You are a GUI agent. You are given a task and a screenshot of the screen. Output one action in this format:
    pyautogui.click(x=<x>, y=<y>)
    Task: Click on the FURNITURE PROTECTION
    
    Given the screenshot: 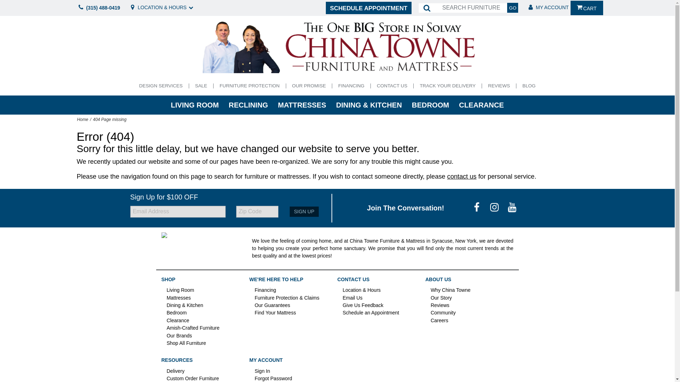 What is the action you would take?
    pyautogui.click(x=249, y=86)
    